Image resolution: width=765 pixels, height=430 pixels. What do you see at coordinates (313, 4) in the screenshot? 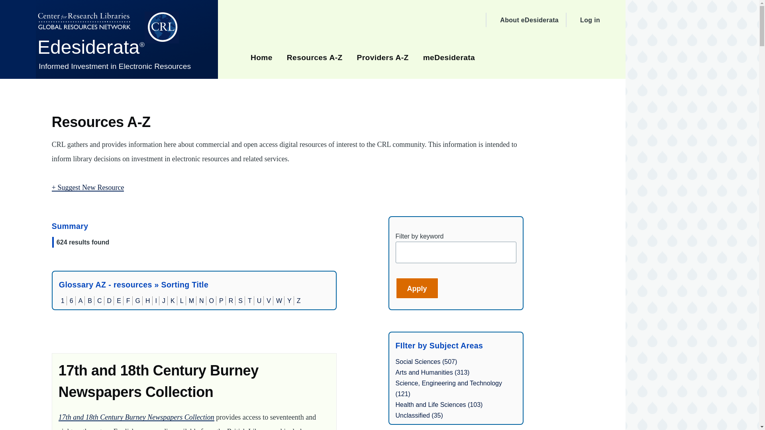
I see `Skip to main content` at bounding box center [313, 4].